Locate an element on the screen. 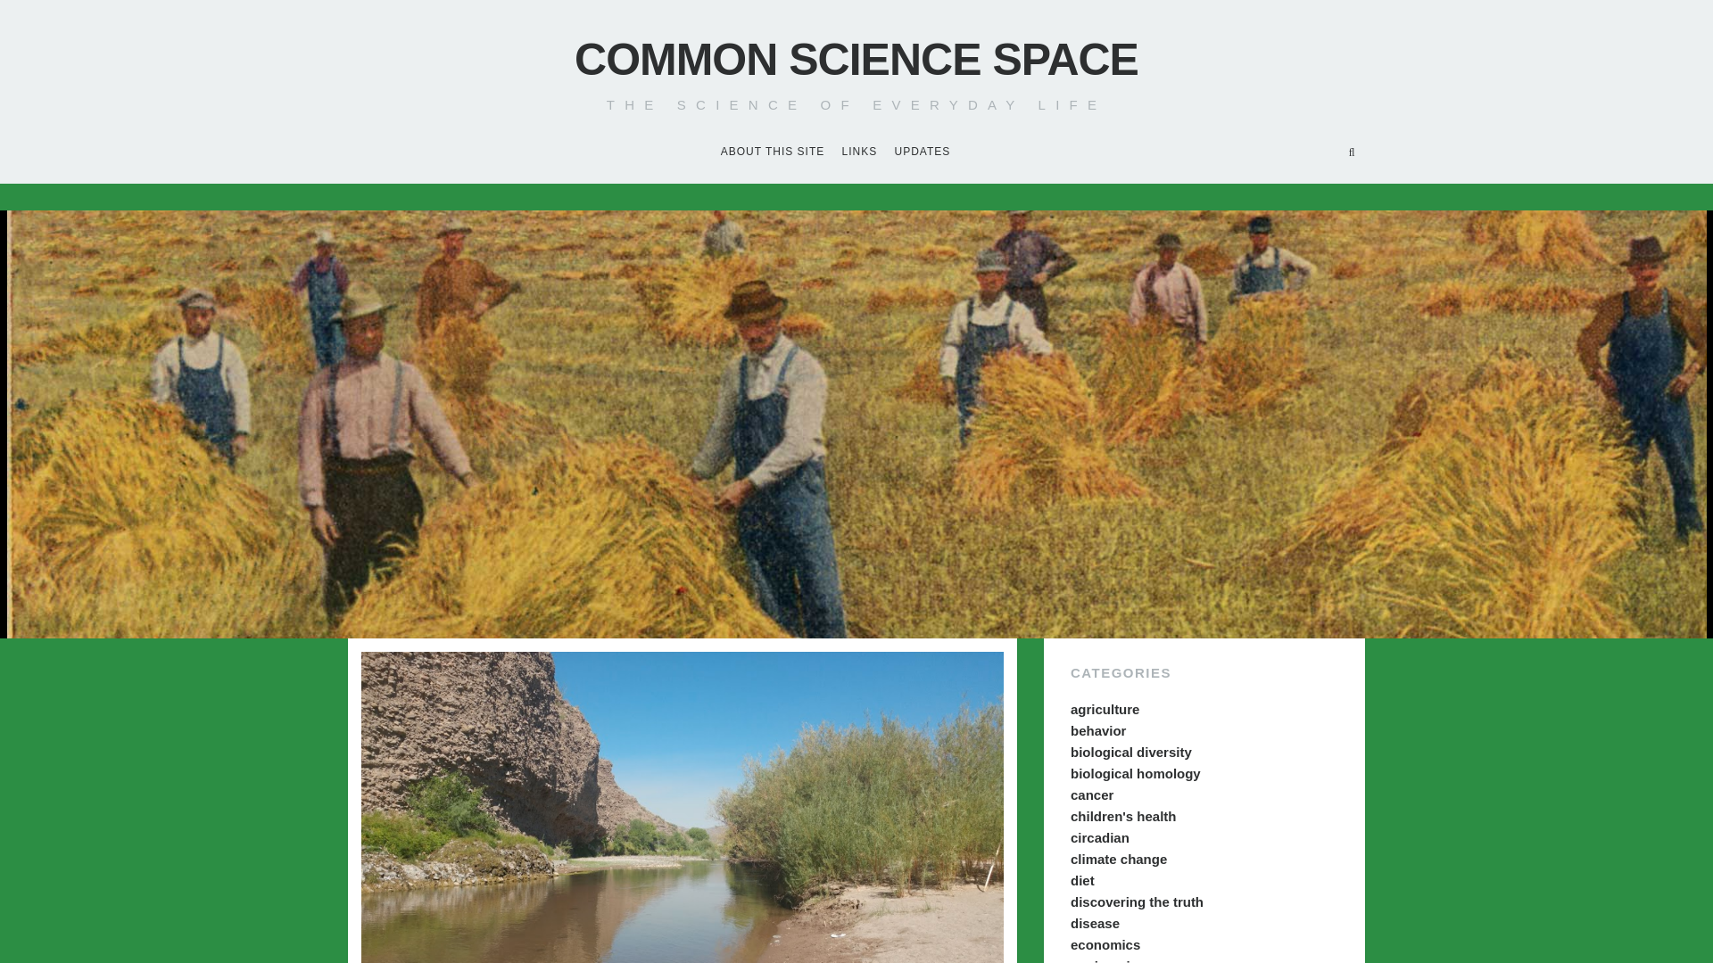 The image size is (1713, 963). Common Science Space is located at coordinates (856, 59).